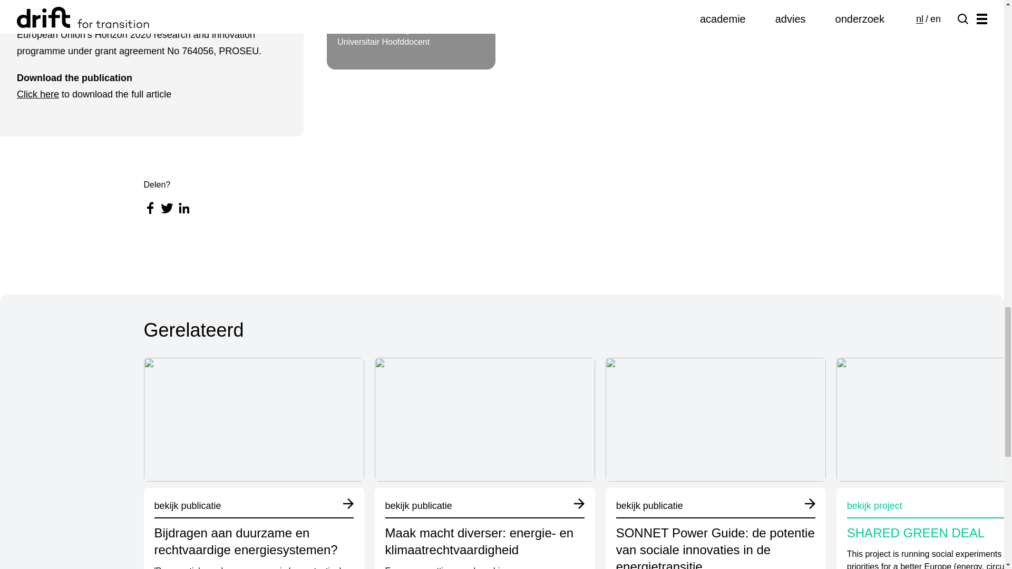 The width and height of the screenshot is (1012, 569). Describe the element at coordinates (150, 208) in the screenshot. I see `Facebook` at that location.